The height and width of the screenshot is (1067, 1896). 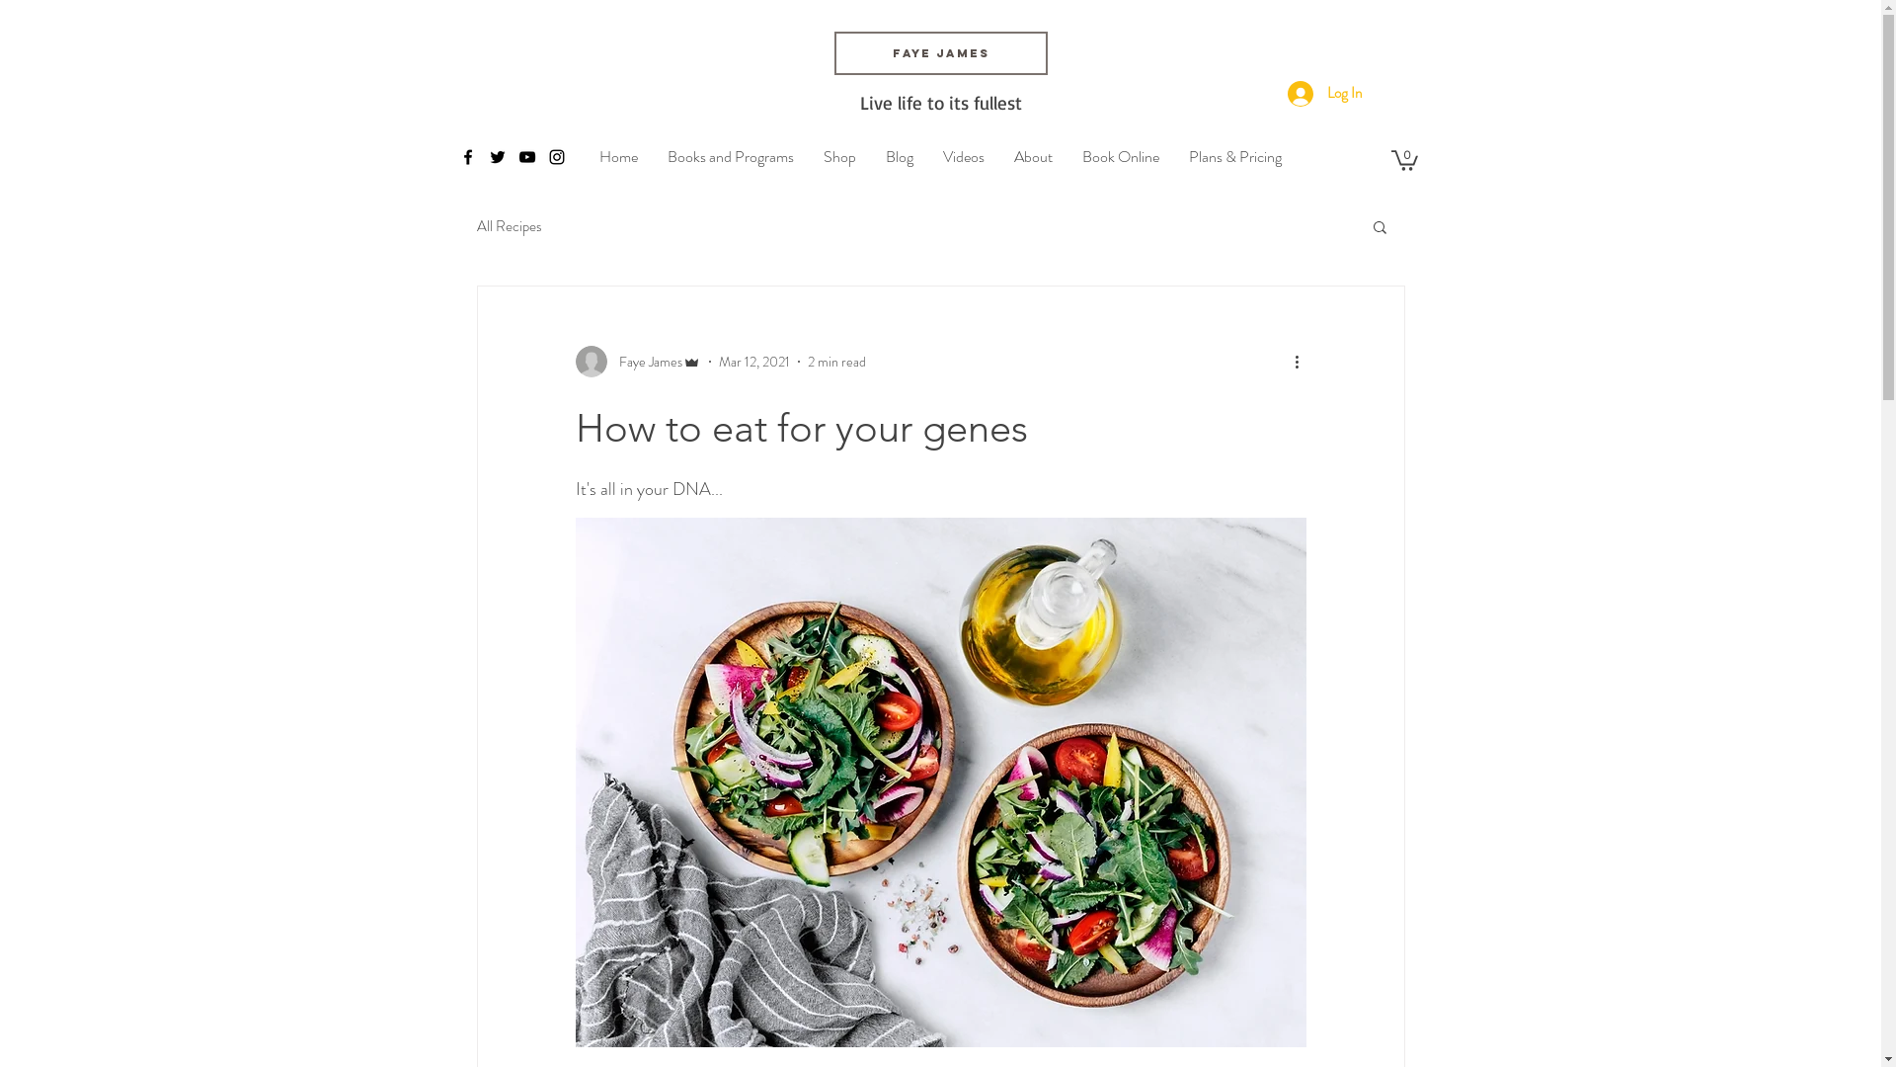 What do you see at coordinates (900, 157) in the screenshot?
I see `Blog` at bounding box center [900, 157].